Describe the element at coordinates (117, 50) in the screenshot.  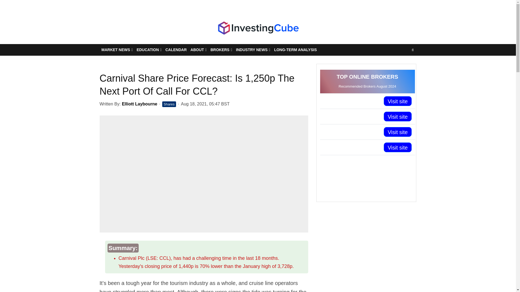
I see `MARKET NEWS` at that location.